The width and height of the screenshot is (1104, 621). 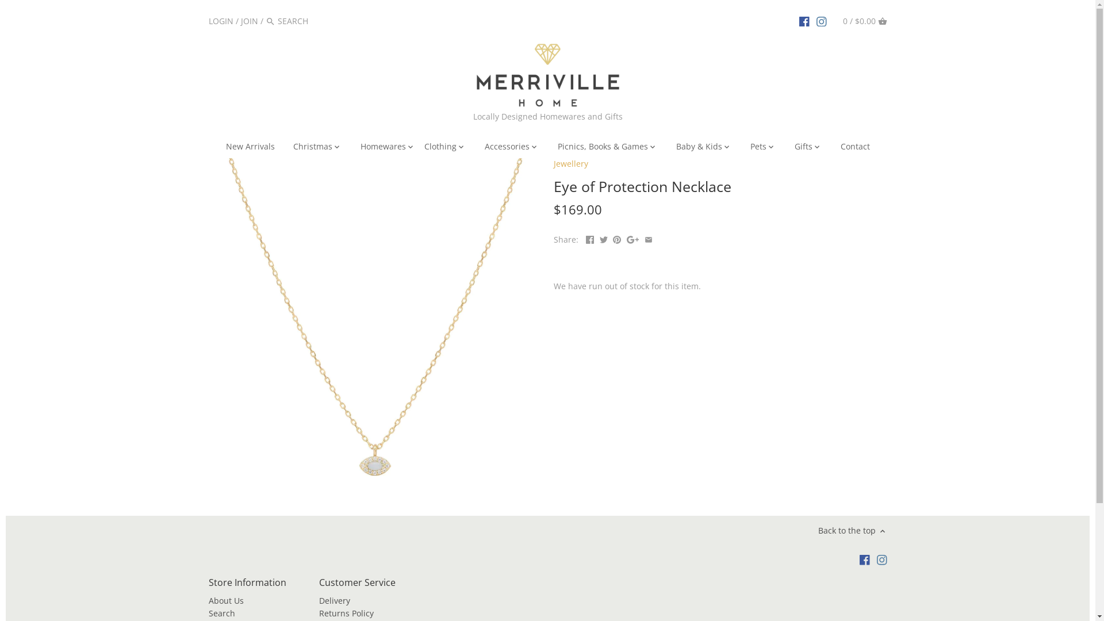 I want to click on Homewares, so click(x=383, y=148).